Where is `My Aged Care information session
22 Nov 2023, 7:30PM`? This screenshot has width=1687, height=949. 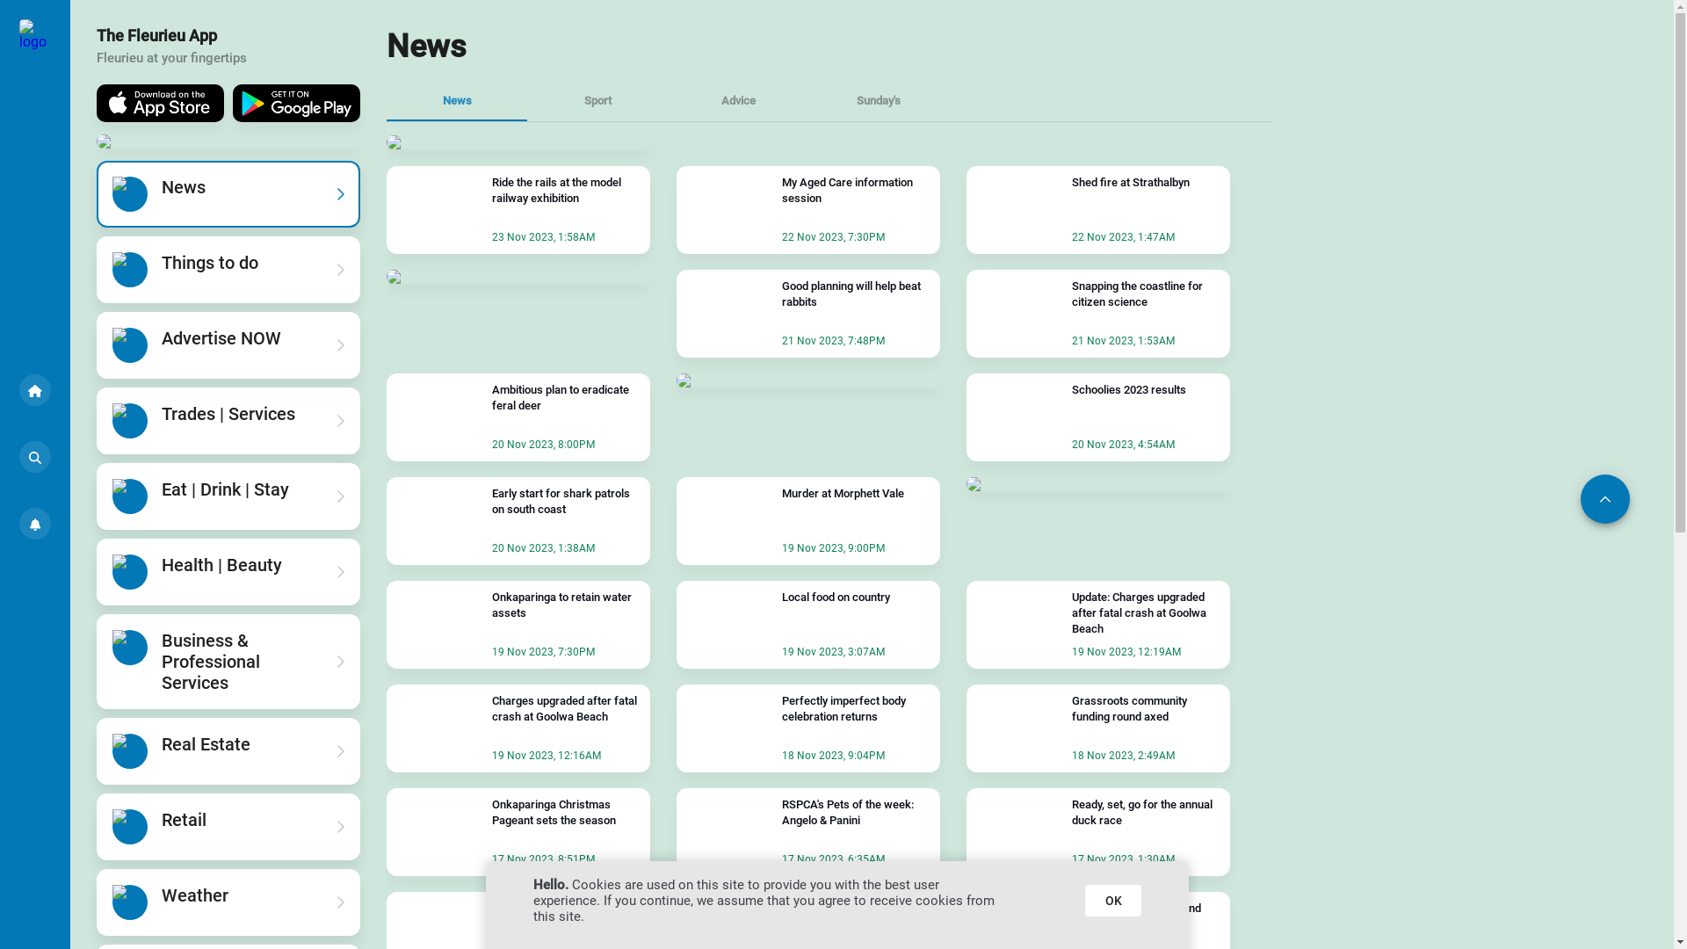
My Aged Care information session
22 Nov 2023, 7:30PM is located at coordinates (808, 210).